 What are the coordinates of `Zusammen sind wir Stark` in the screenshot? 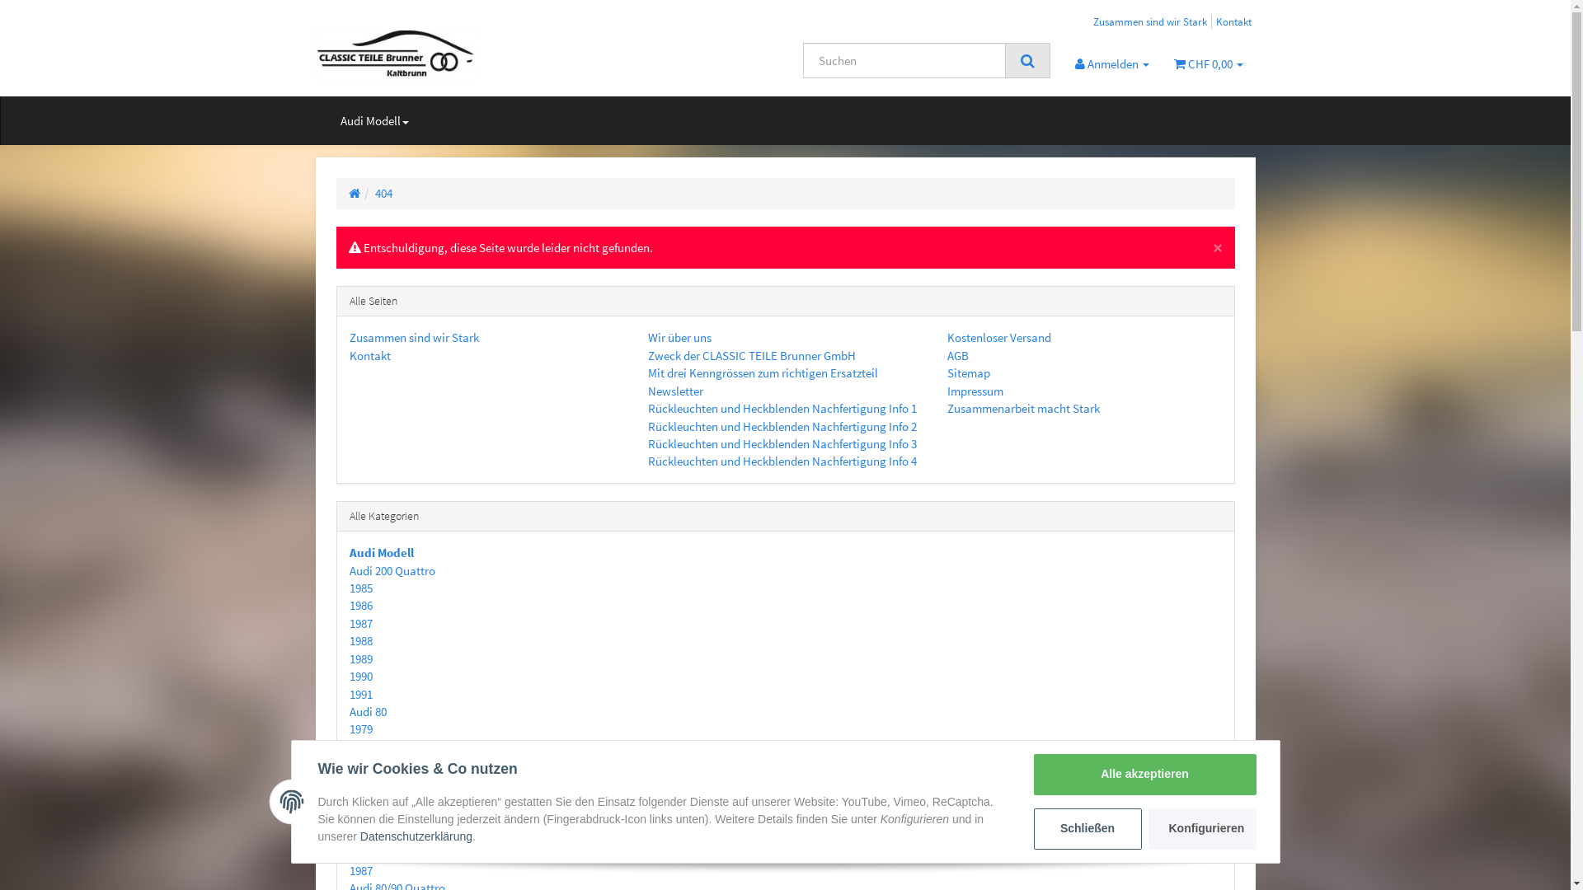 It's located at (414, 338).